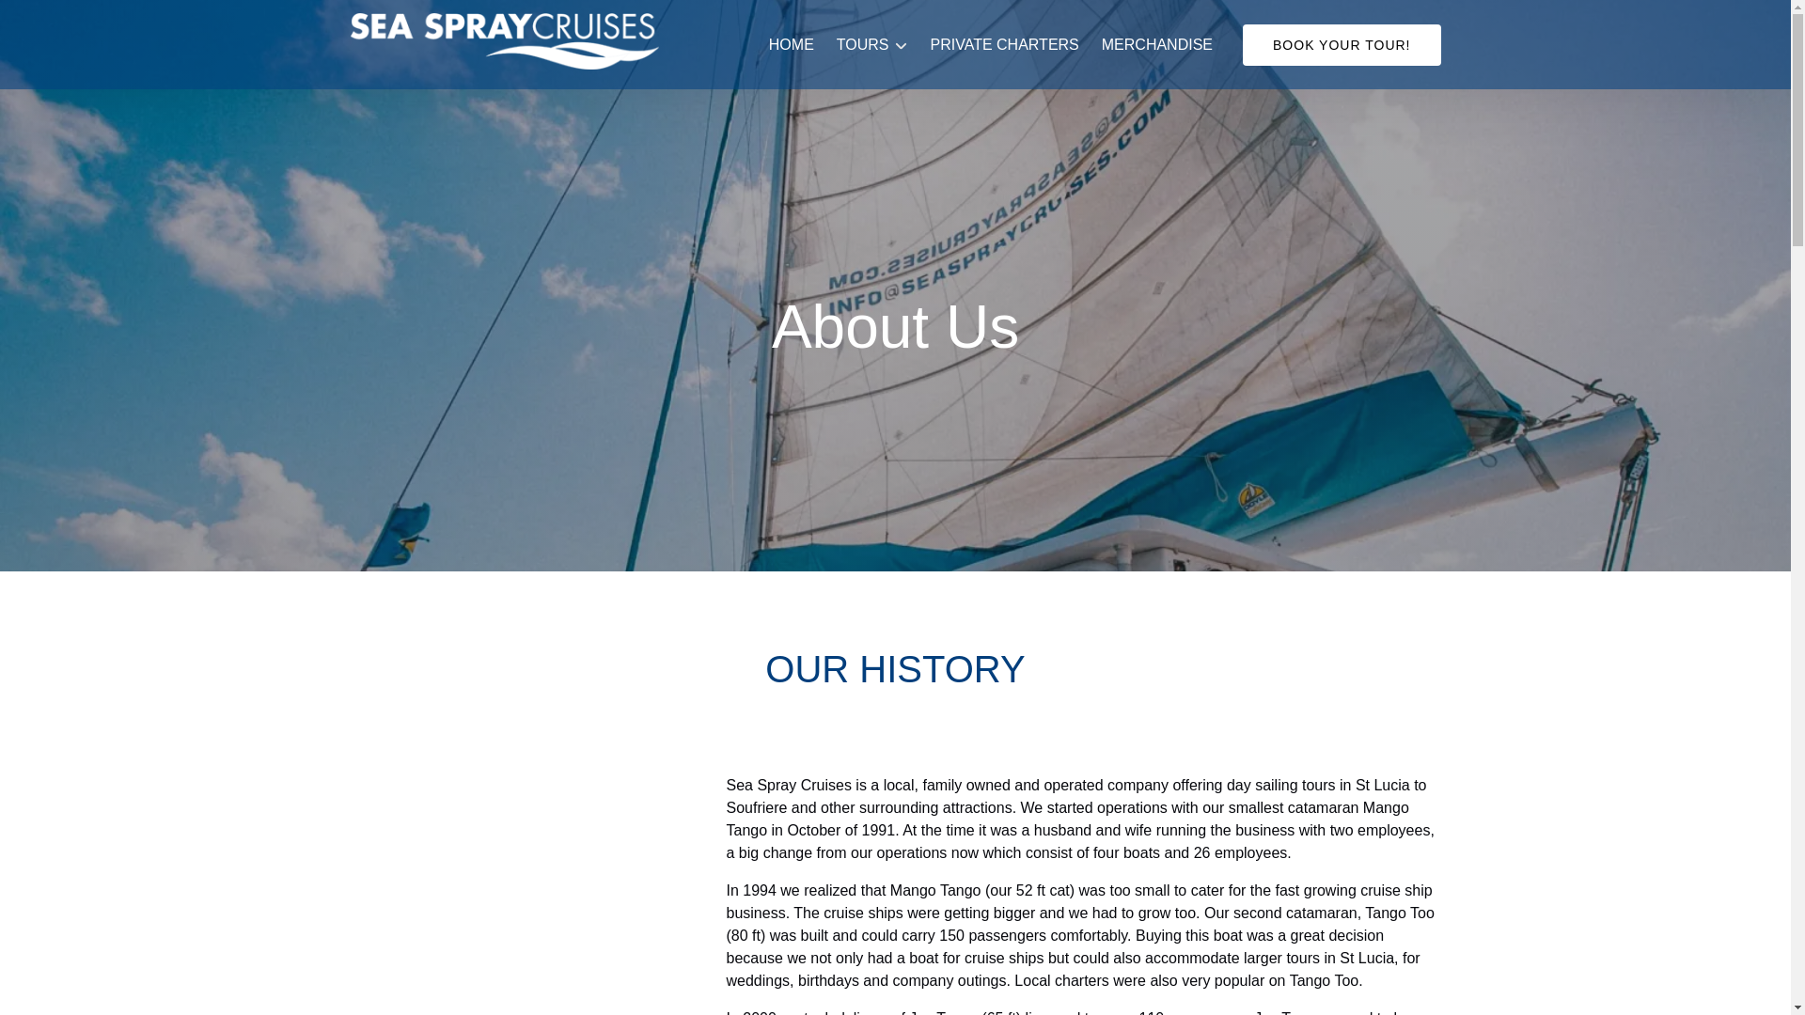  I want to click on MERCHANDISE, so click(1156, 45).